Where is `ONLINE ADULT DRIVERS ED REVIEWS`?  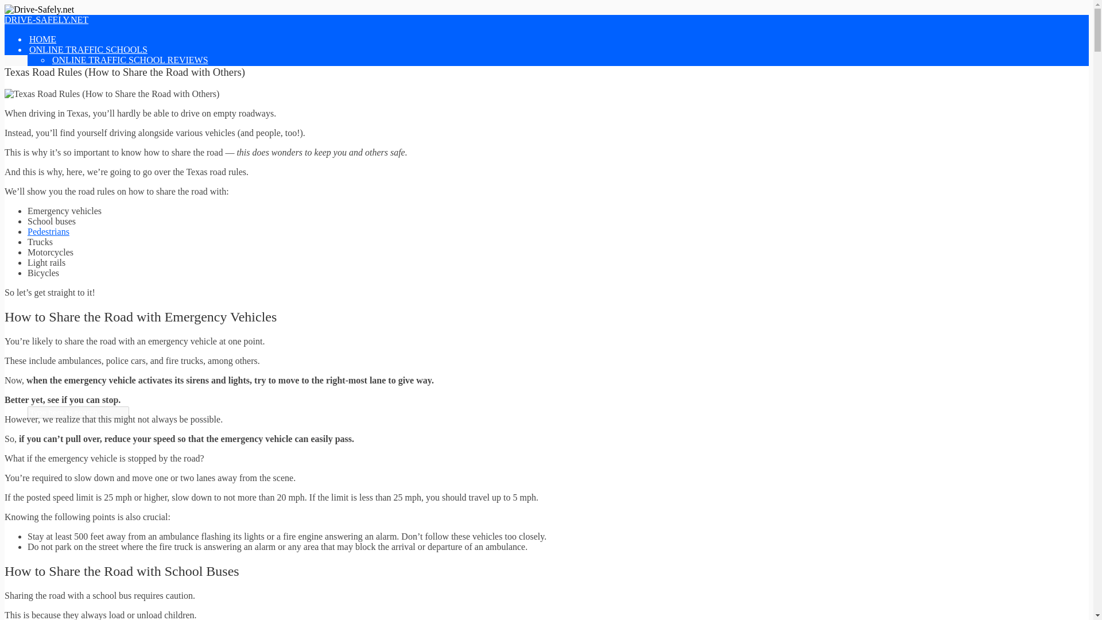
ONLINE ADULT DRIVERS ED REVIEWS is located at coordinates (135, 132).